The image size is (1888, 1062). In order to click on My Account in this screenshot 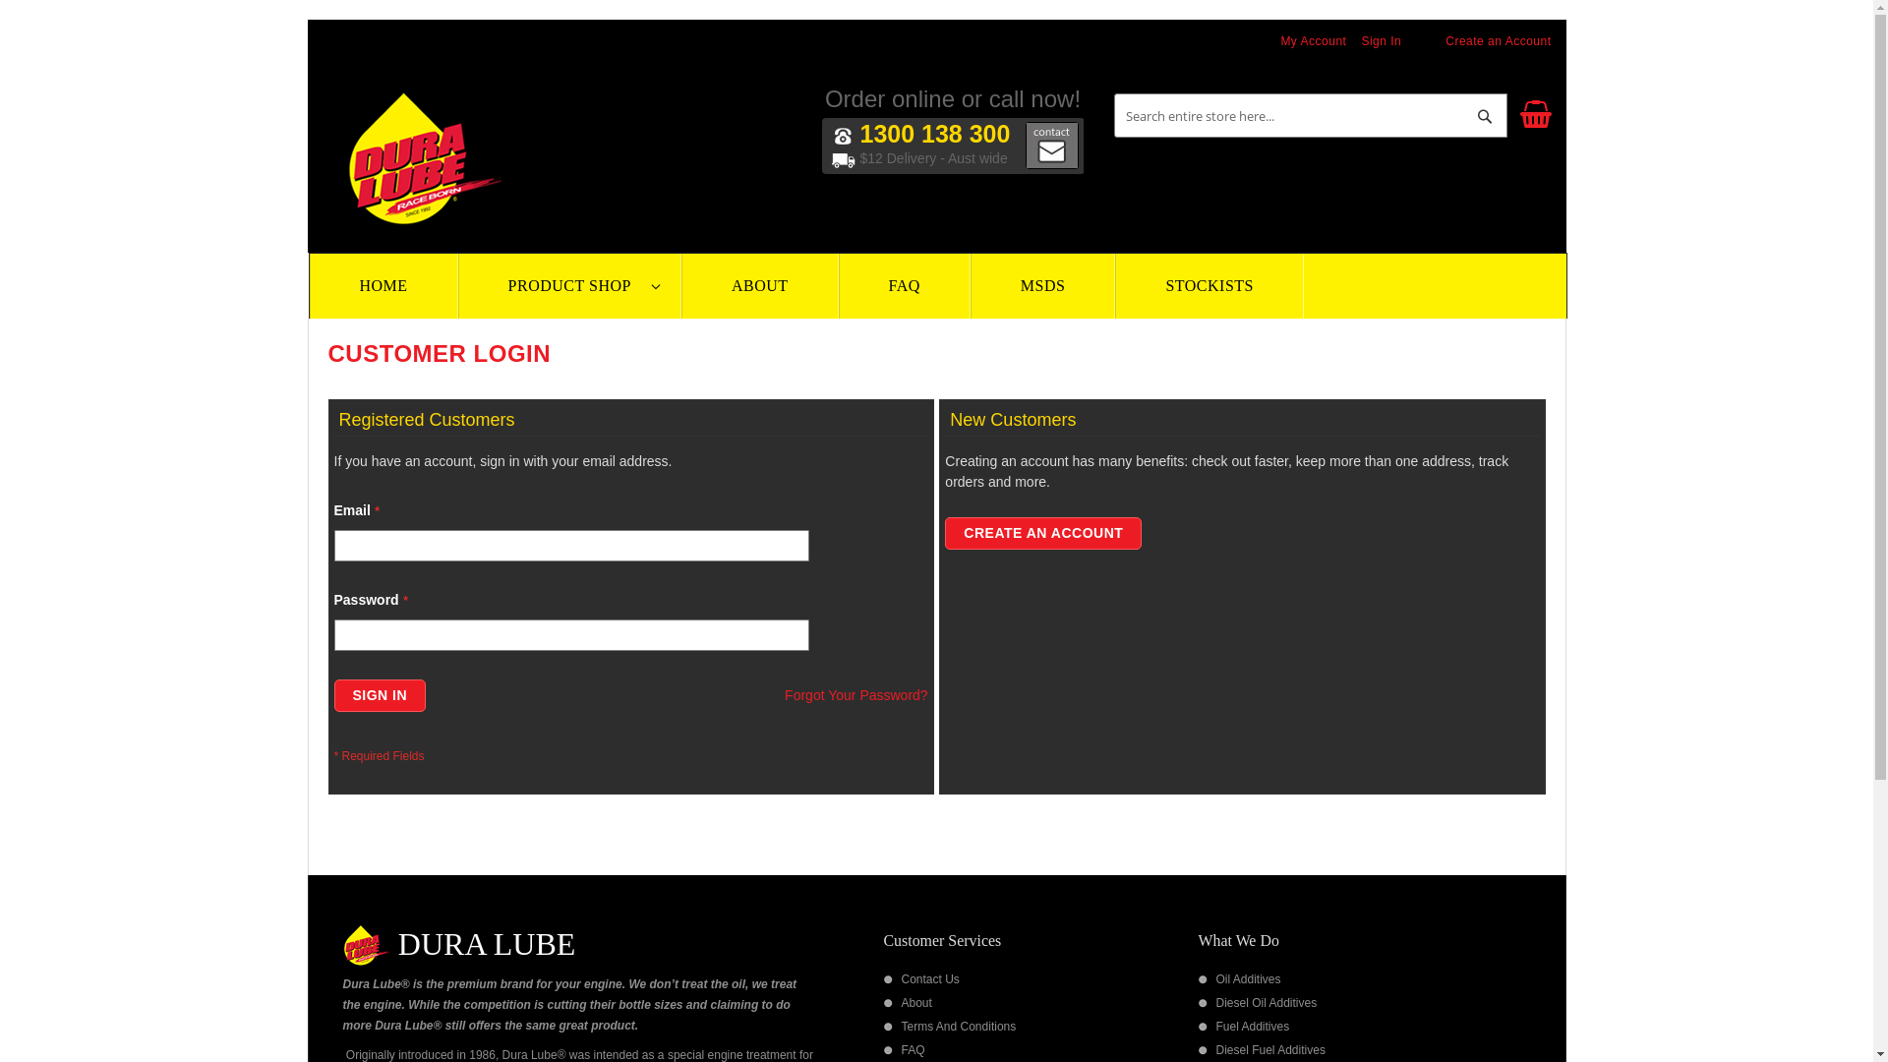, I will do `click(1314, 41)`.